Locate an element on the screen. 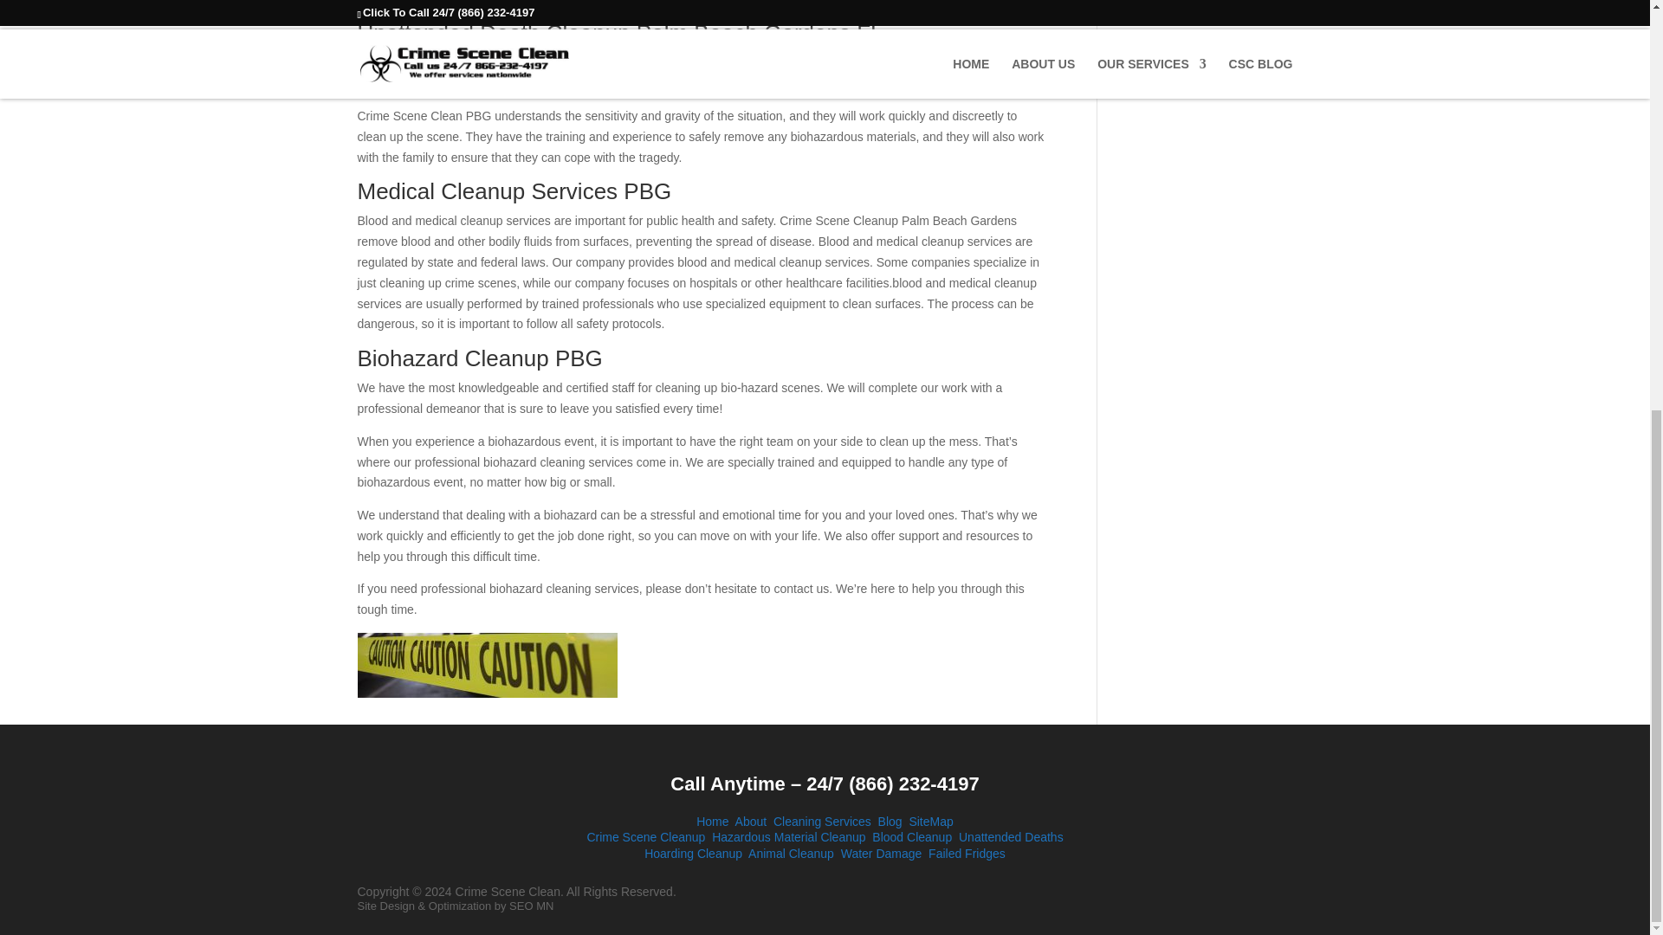 The width and height of the screenshot is (1663, 935). Crime Scene Cleanup is located at coordinates (646, 837).